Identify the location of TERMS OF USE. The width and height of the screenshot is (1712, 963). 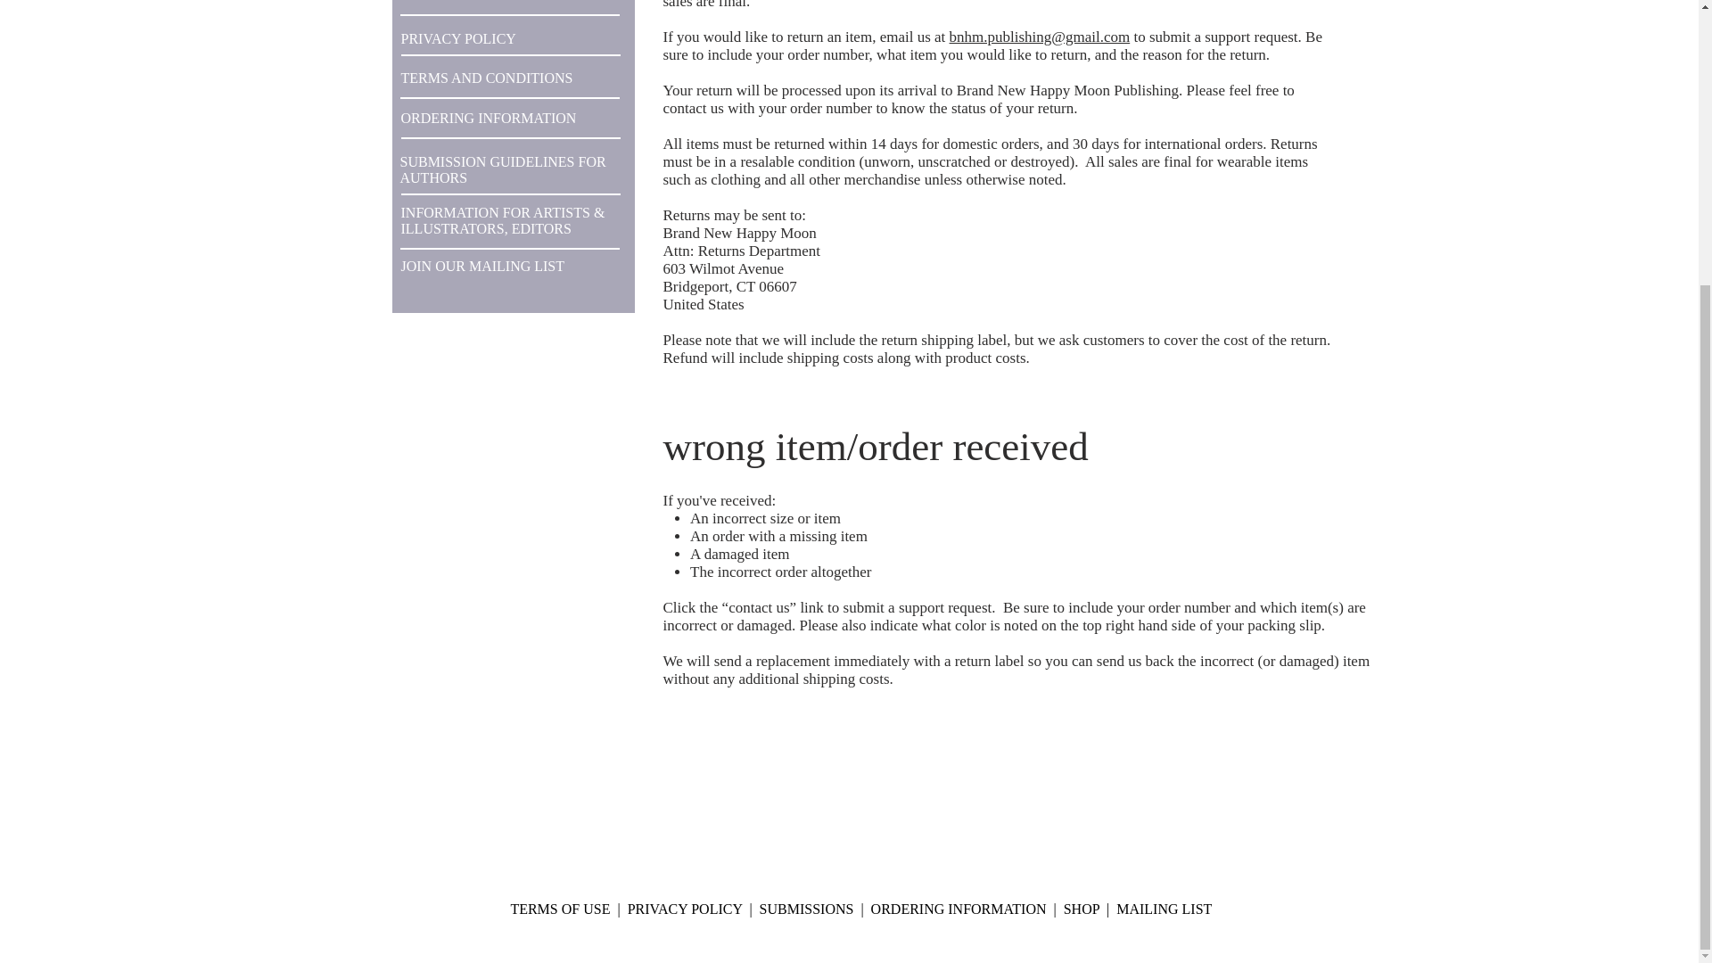
(560, 909).